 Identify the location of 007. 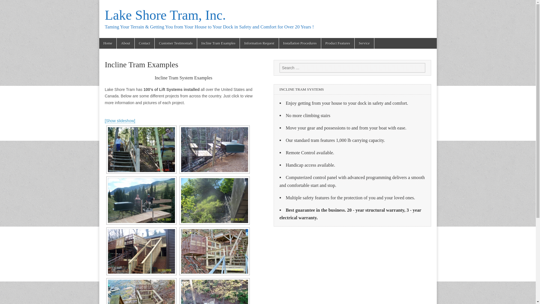
(214, 252).